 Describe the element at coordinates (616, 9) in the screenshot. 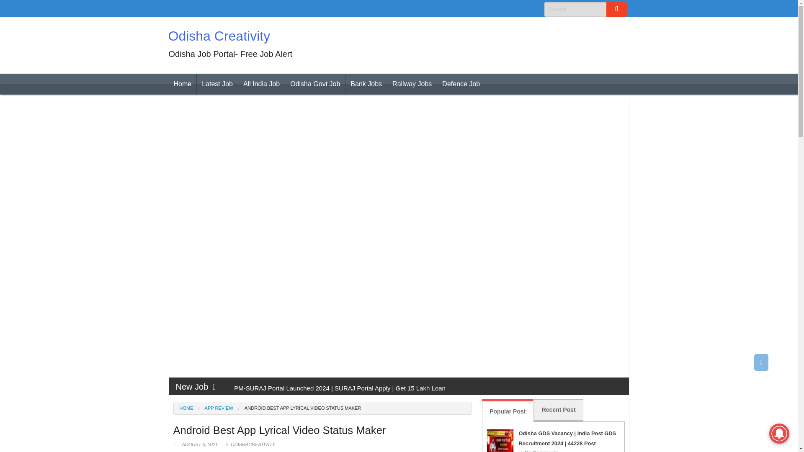

I see `Go` at that location.